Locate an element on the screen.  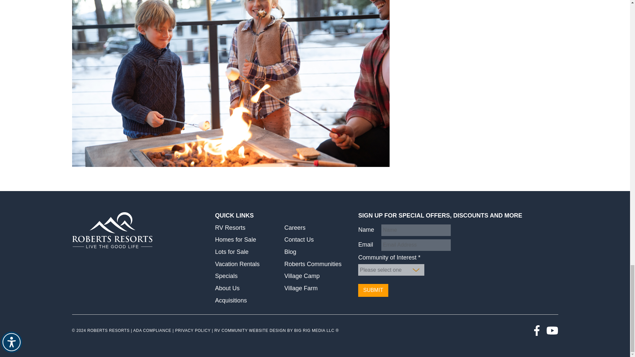
RV Resorts is located at coordinates (230, 227).